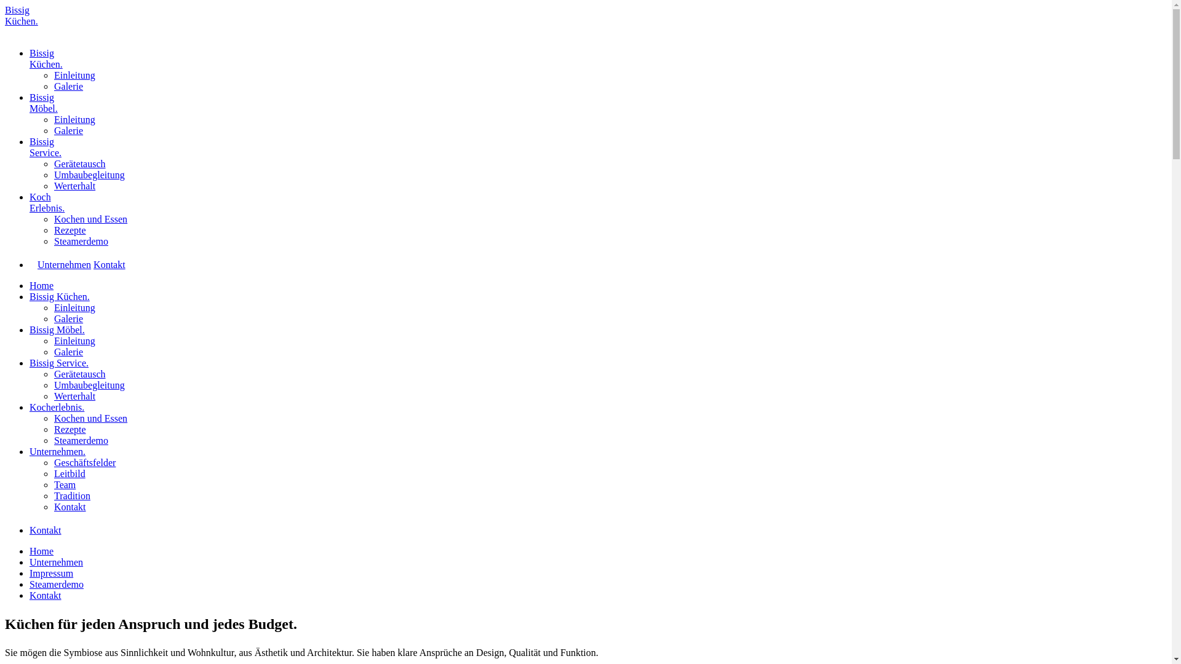  What do you see at coordinates (91, 219) in the screenshot?
I see `Kochen und Essen` at bounding box center [91, 219].